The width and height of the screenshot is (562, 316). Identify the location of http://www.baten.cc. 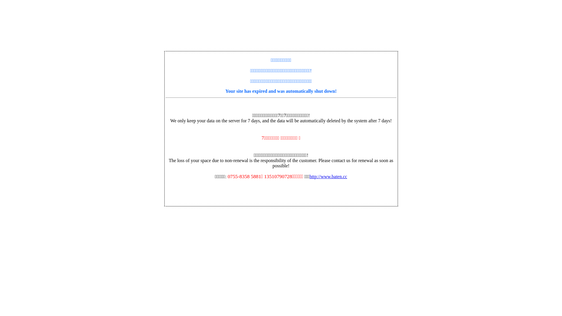
(328, 177).